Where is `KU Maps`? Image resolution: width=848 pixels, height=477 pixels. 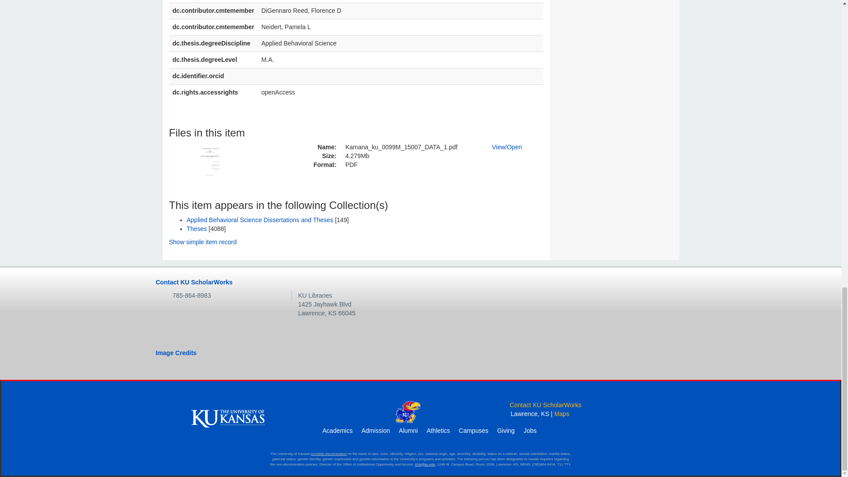 KU Maps is located at coordinates (562, 413).